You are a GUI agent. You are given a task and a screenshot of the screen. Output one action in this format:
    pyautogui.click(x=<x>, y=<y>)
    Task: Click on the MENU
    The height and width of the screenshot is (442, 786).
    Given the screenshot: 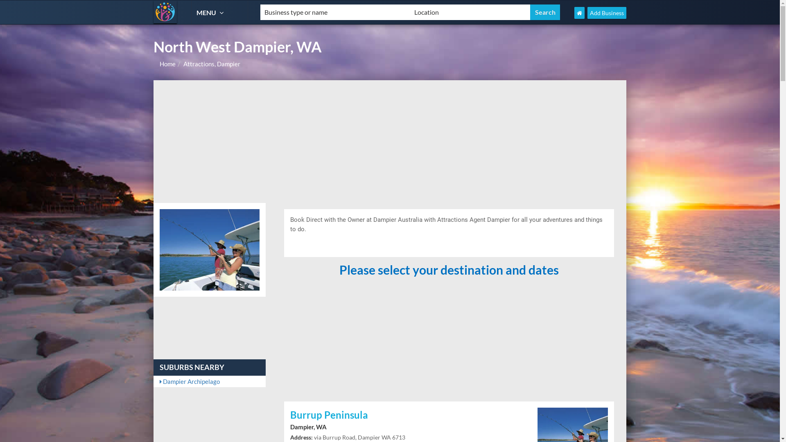 What is the action you would take?
    pyautogui.click(x=211, y=12)
    